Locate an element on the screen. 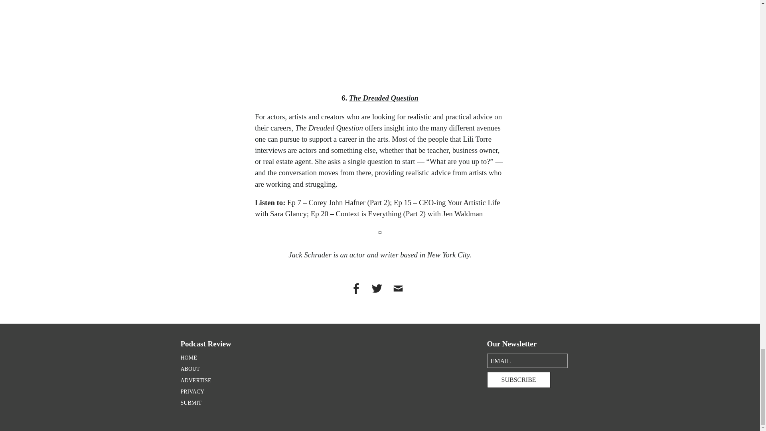 Image resolution: width=766 pixels, height=431 pixels. The Dreaded Question is located at coordinates (384, 98).